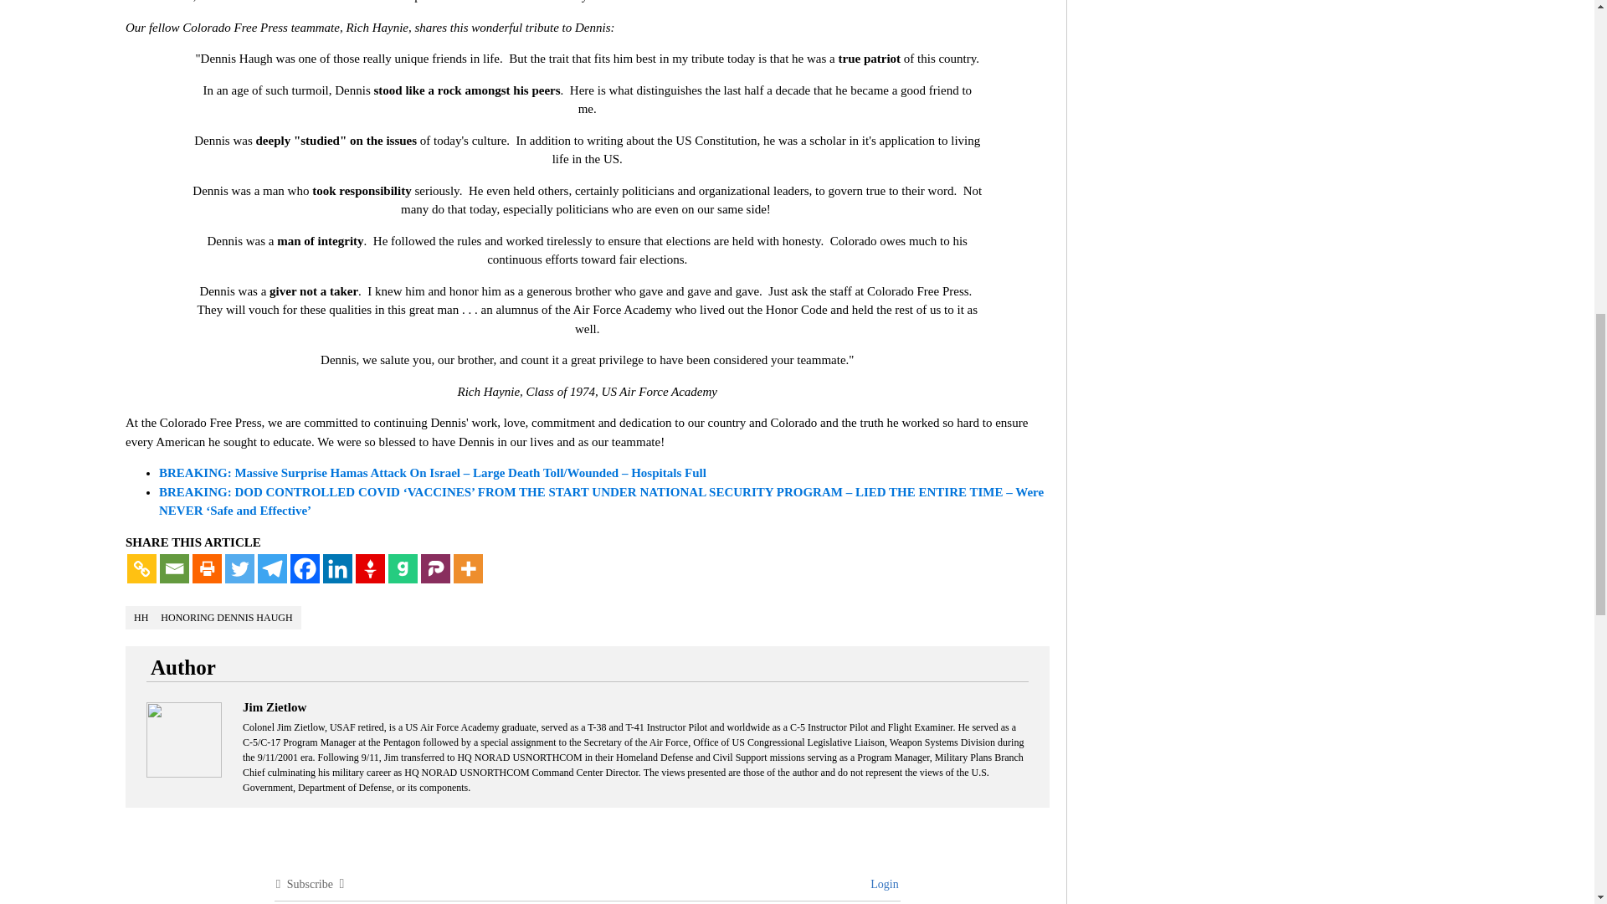 The width and height of the screenshot is (1607, 904). Describe the element at coordinates (370, 568) in the screenshot. I see `Gettr` at that location.